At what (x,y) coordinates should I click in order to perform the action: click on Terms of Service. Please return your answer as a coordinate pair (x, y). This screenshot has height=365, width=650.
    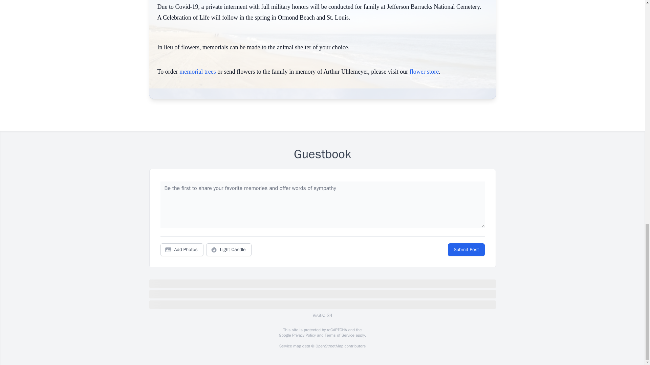
    Looking at the image, I should click on (339, 335).